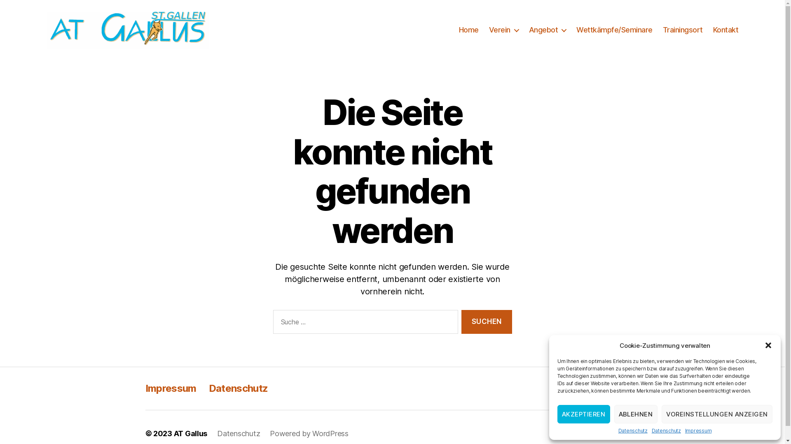  I want to click on Kontakt, so click(726, 30).